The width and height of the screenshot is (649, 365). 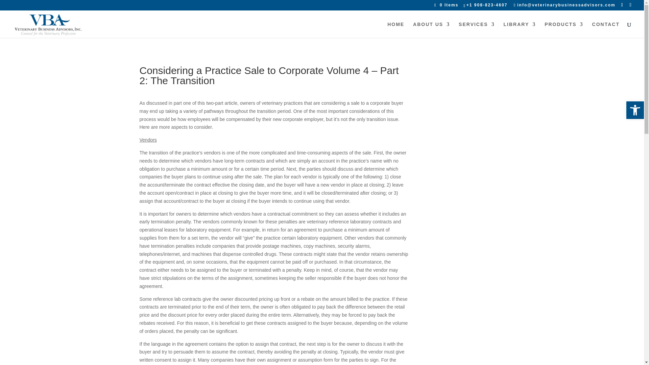 What do you see at coordinates (564, 30) in the screenshot?
I see `PRODUCTS` at bounding box center [564, 30].